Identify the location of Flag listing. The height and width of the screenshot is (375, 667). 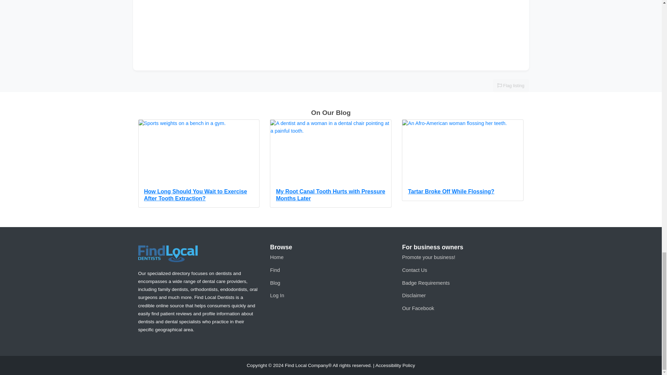
(511, 85).